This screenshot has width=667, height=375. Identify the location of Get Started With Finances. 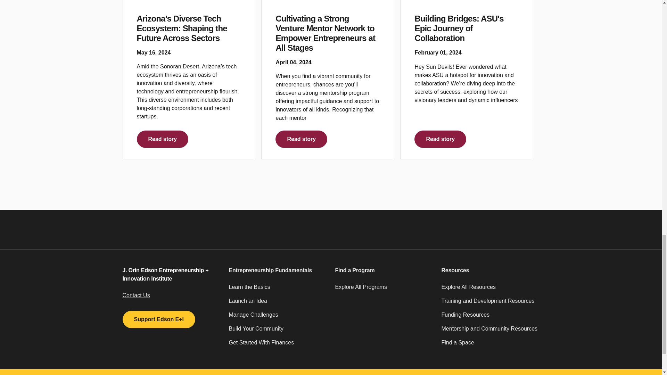
(278, 345).